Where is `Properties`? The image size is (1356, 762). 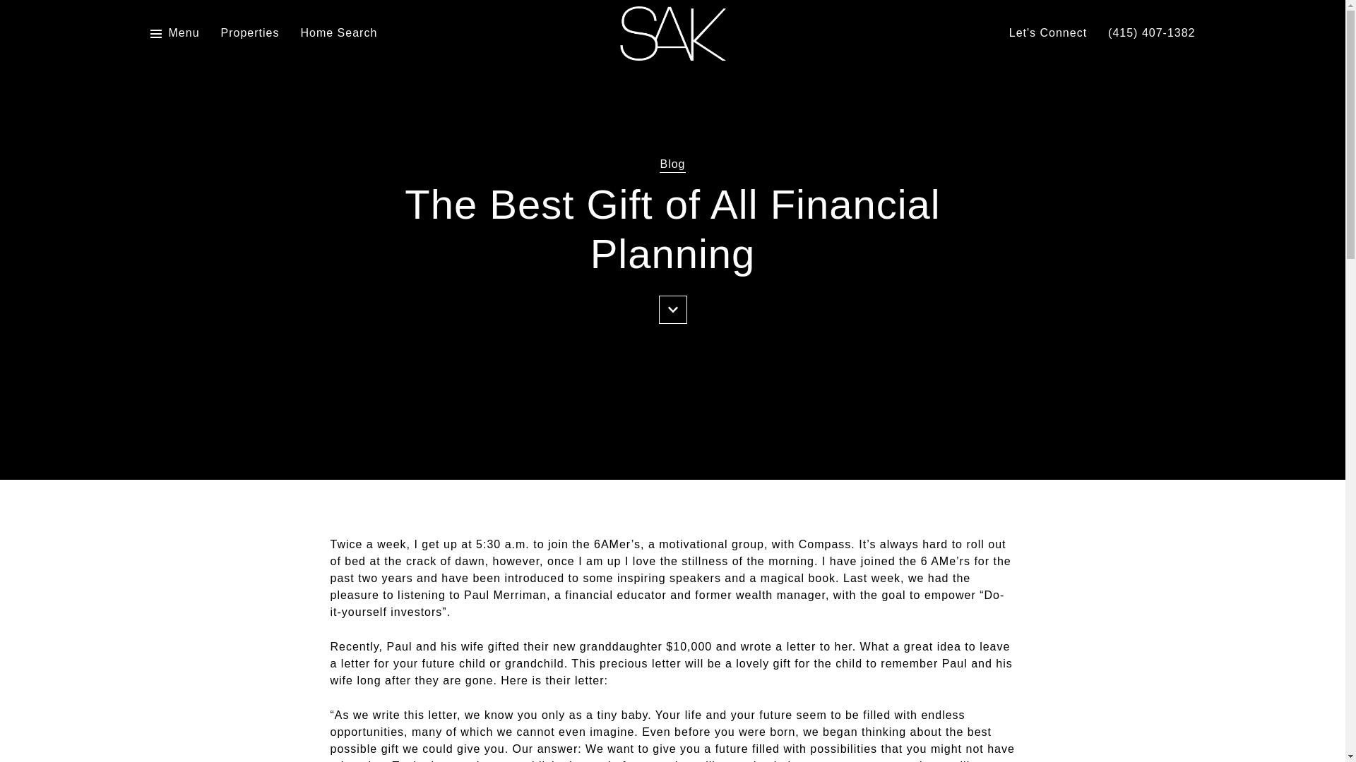 Properties is located at coordinates (250, 33).